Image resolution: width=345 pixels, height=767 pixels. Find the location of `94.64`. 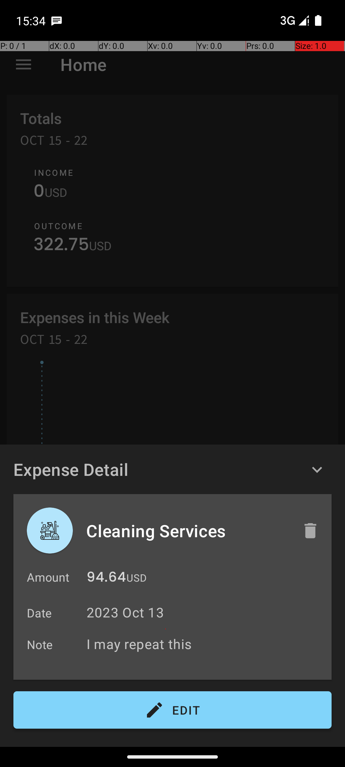

94.64 is located at coordinates (106, 578).